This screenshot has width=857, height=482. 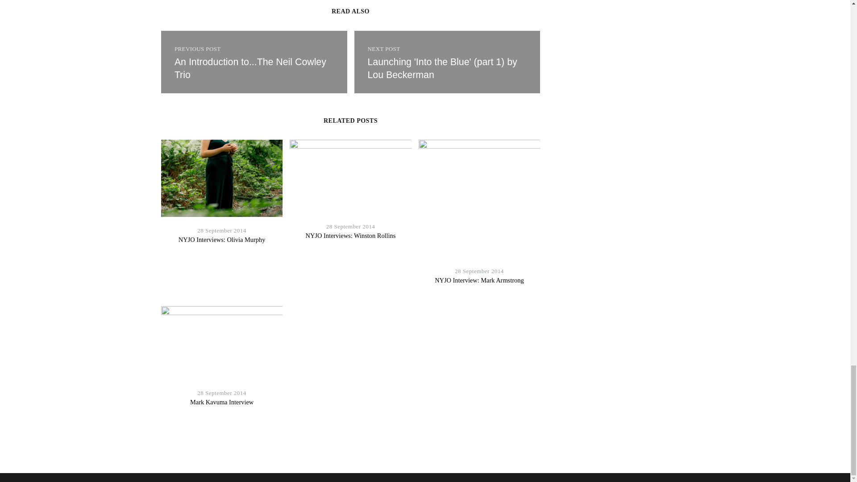 I want to click on Mark Kavuma Interview, so click(x=222, y=402).